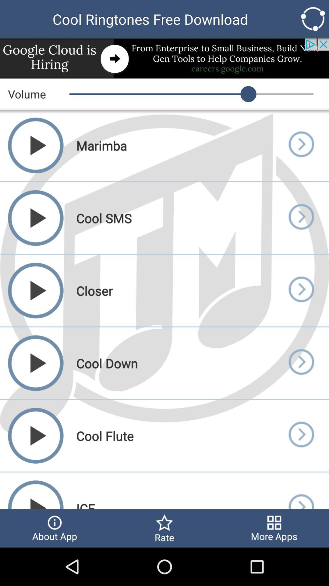 The image size is (329, 586). What do you see at coordinates (313, 19) in the screenshot?
I see `options button` at bounding box center [313, 19].